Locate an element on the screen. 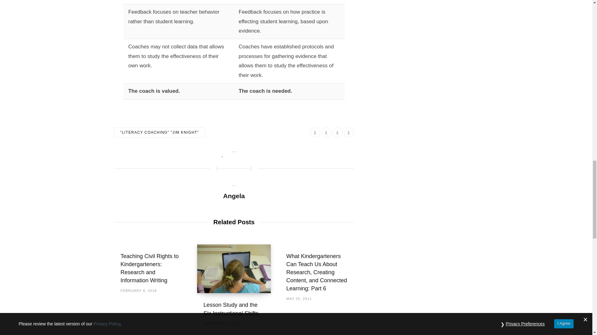 This screenshot has width=597, height=335. "LITERACY COACHING" "JIM KNIGHT" is located at coordinates (160, 132).